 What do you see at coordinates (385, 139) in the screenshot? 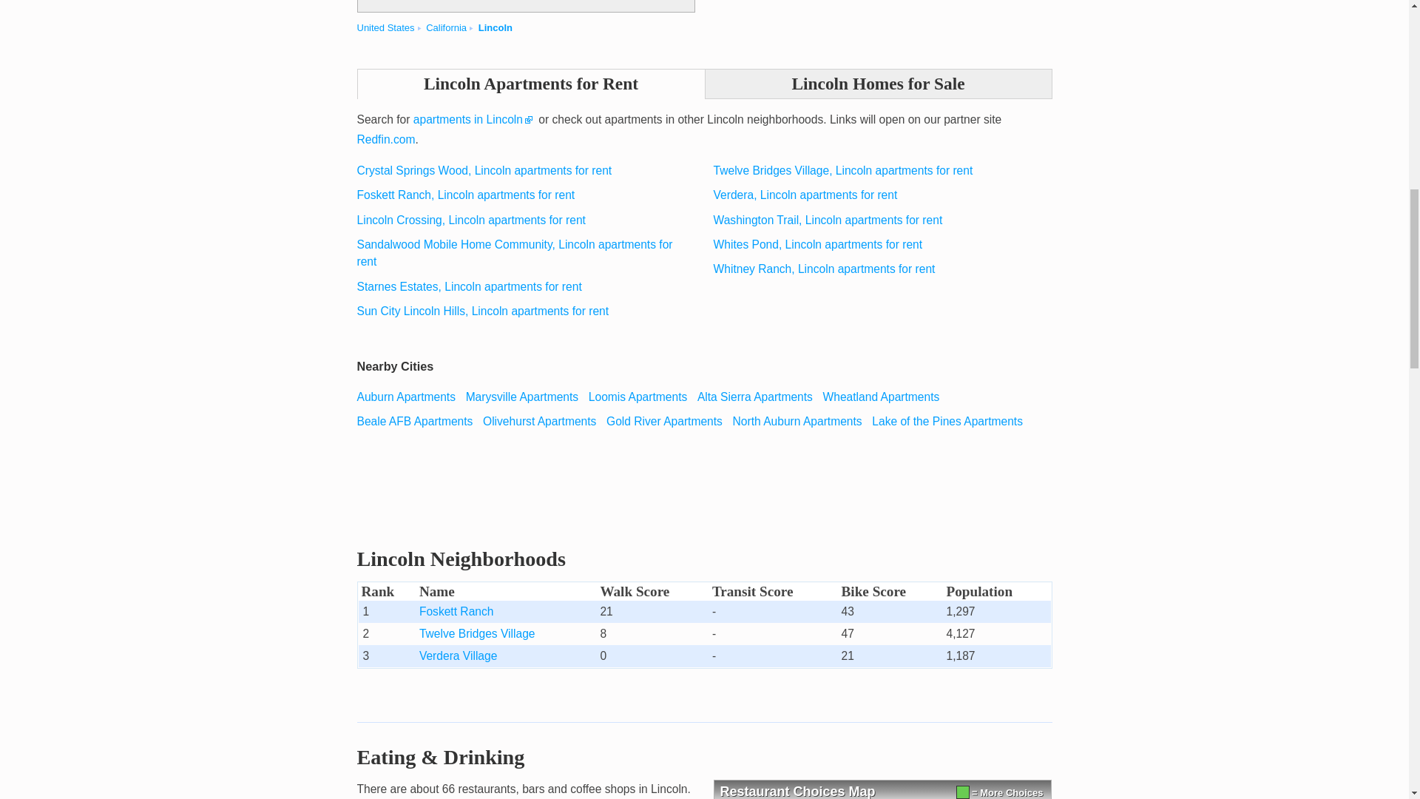
I see `Redfin.com` at bounding box center [385, 139].